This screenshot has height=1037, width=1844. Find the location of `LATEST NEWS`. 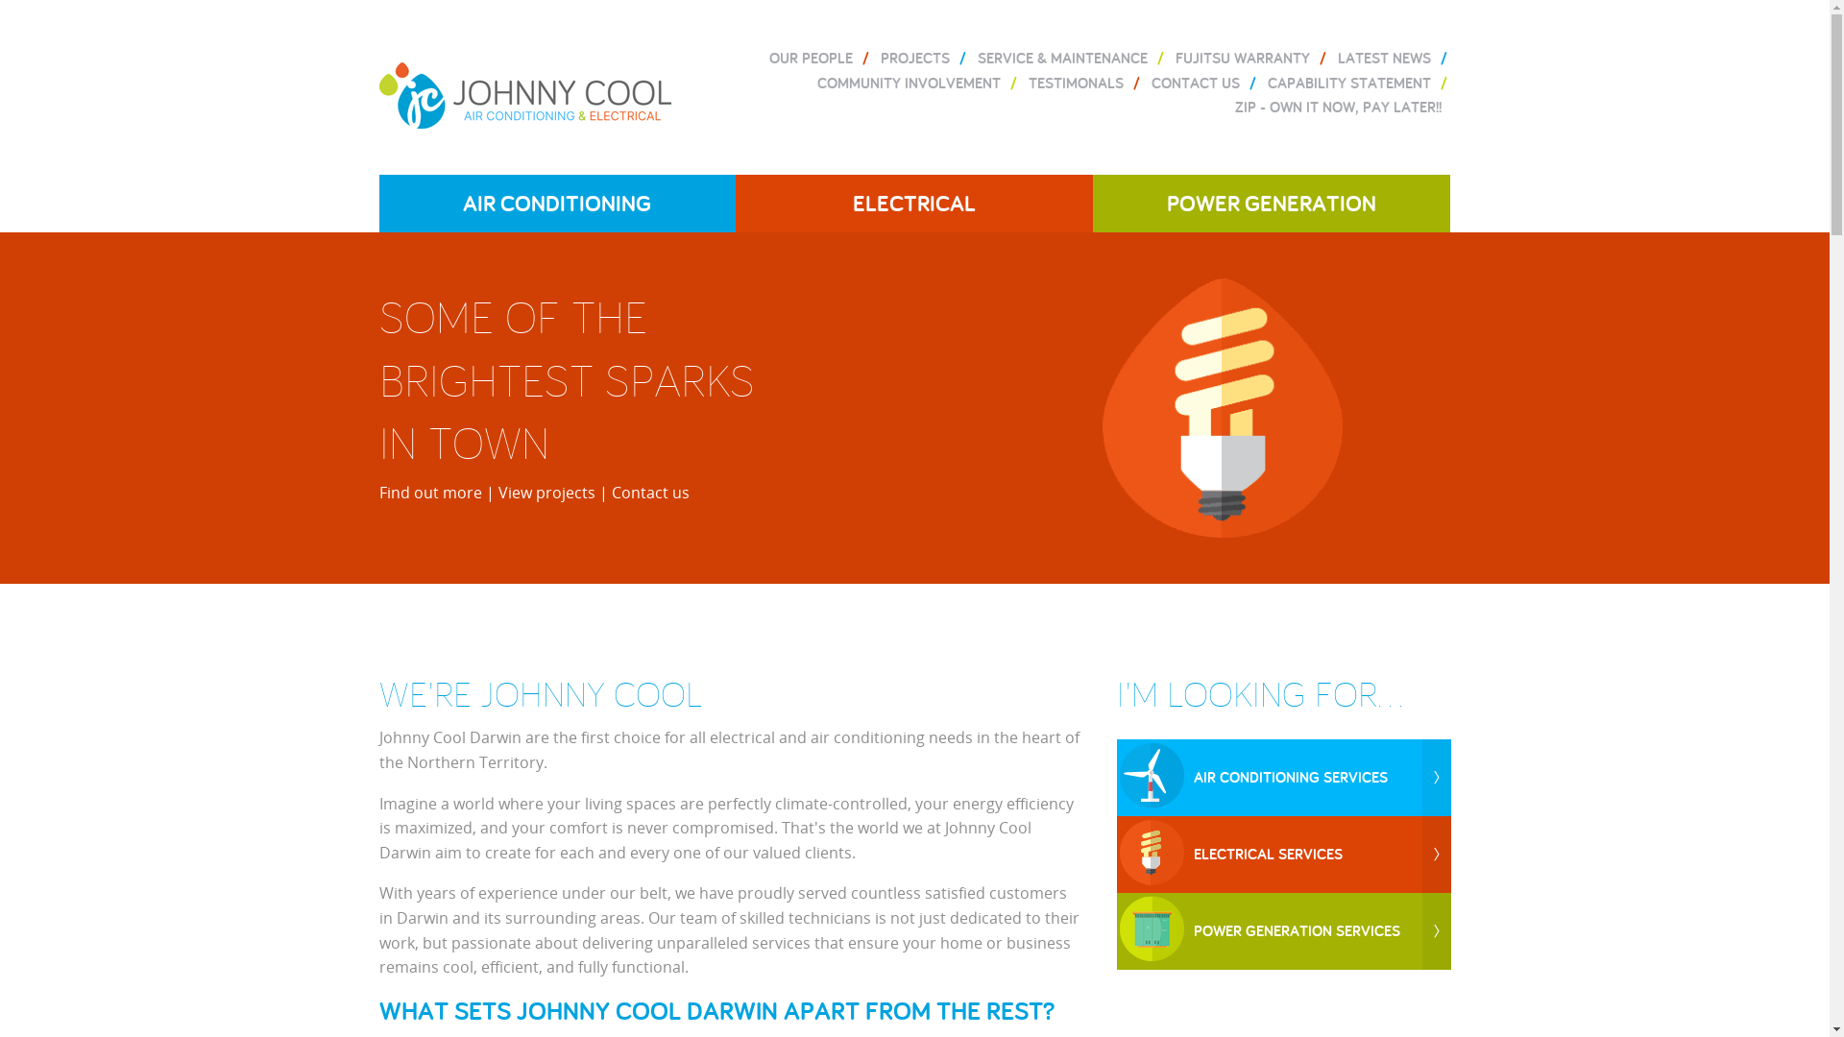

LATEST NEWS is located at coordinates (1383, 58).